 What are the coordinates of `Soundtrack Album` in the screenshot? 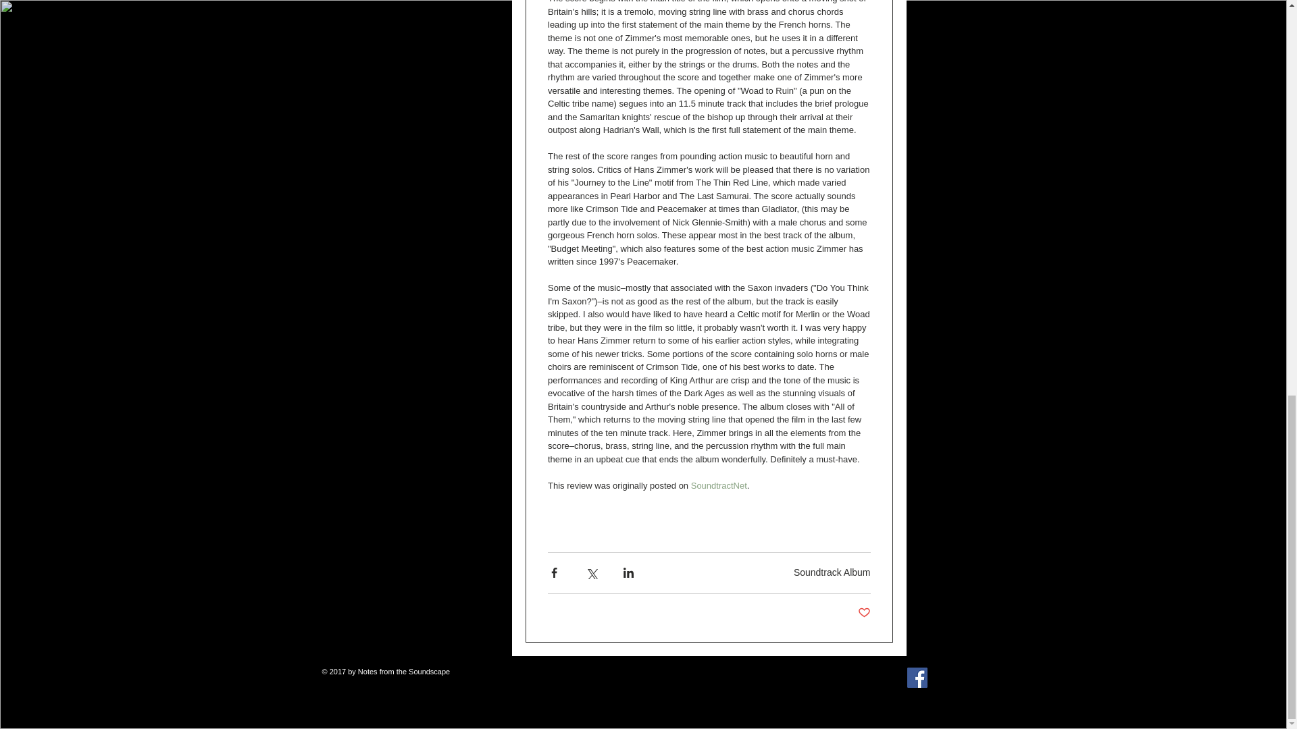 It's located at (832, 572).